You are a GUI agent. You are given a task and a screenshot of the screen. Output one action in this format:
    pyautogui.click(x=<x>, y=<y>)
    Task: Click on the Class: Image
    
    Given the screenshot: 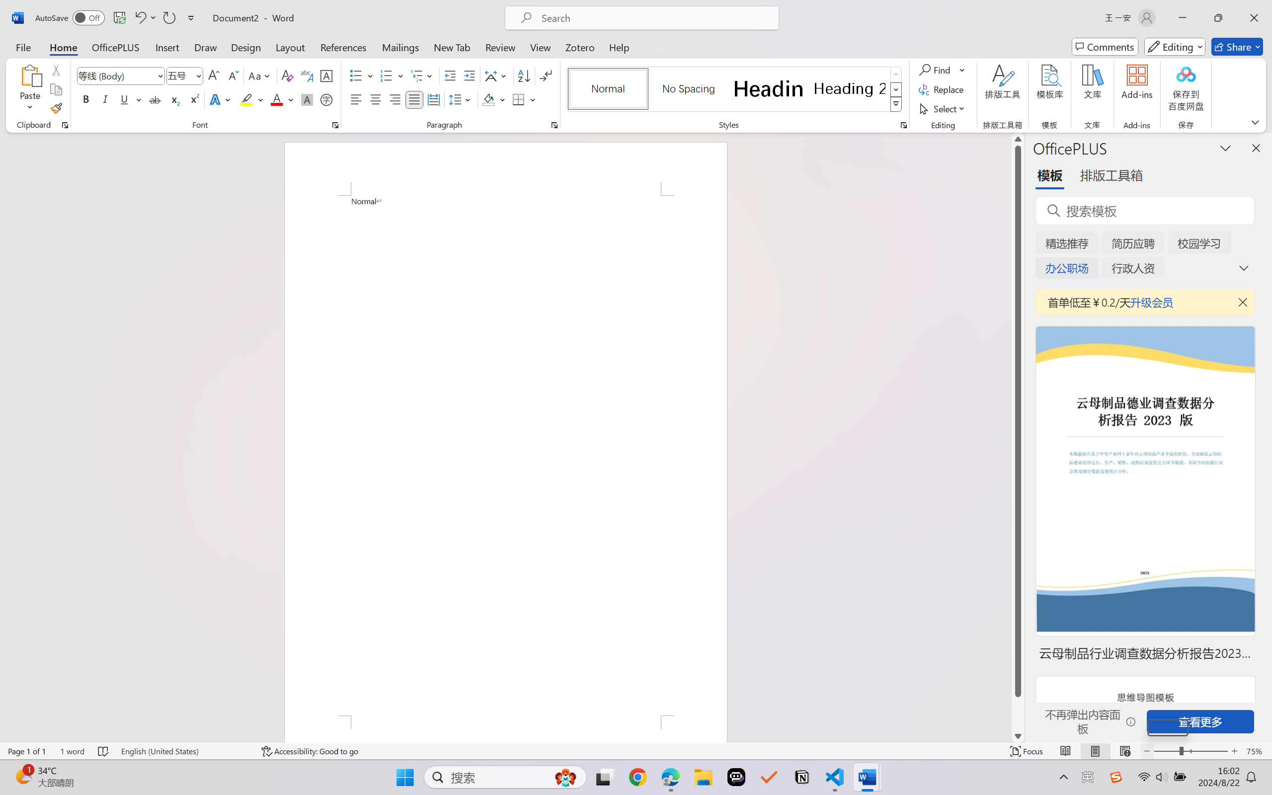 What is the action you would take?
    pyautogui.click(x=1116, y=777)
    